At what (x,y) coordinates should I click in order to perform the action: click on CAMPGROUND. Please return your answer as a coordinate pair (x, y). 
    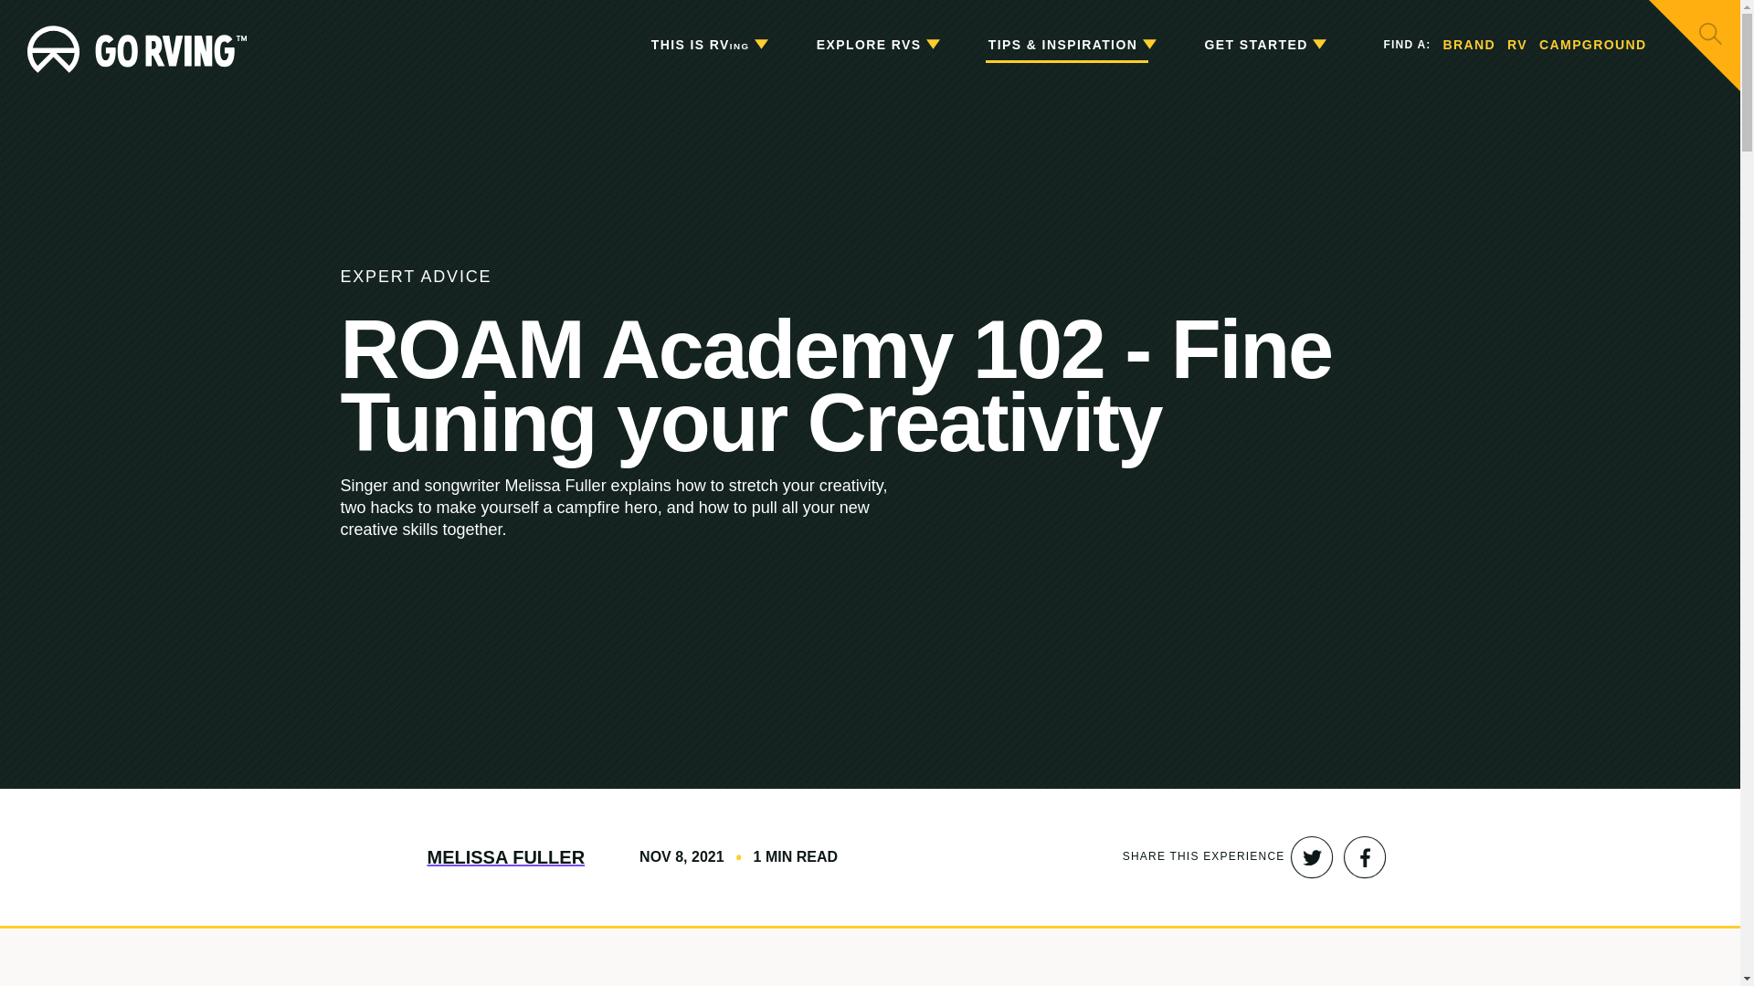
    Looking at the image, I should click on (1593, 46).